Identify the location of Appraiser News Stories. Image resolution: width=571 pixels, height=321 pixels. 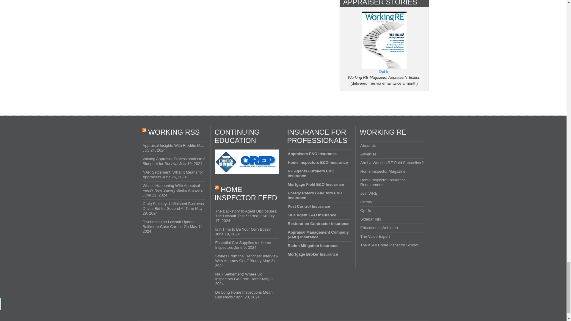
(384, 14).